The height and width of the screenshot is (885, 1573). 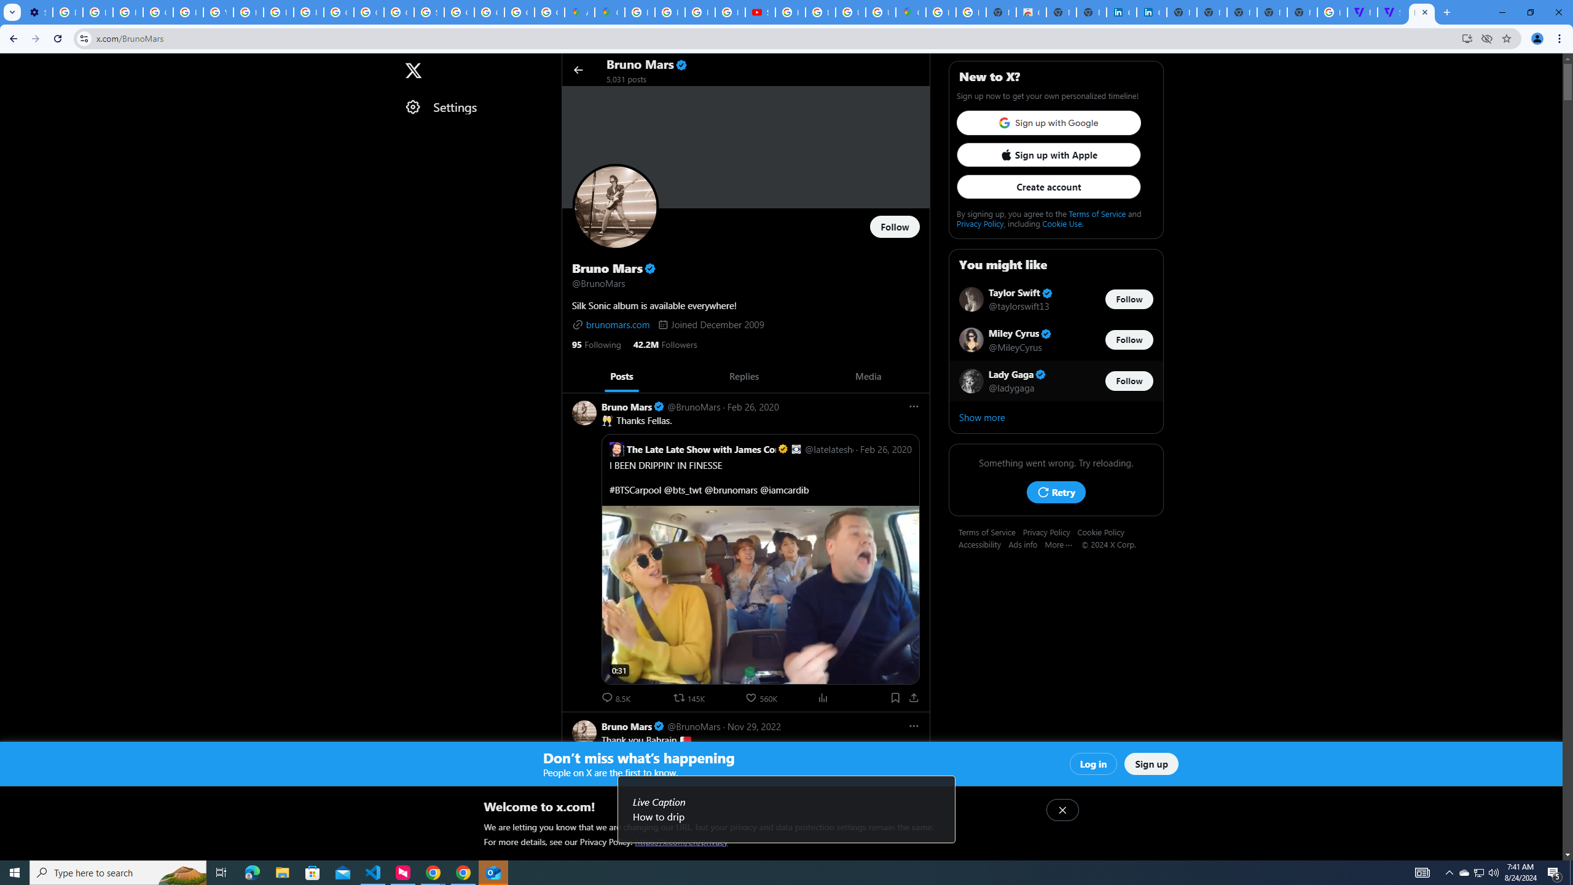 What do you see at coordinates (633, 726) in the screenshot?
I see `Bruno Mars Verified account` at bounding box center [633, 726].